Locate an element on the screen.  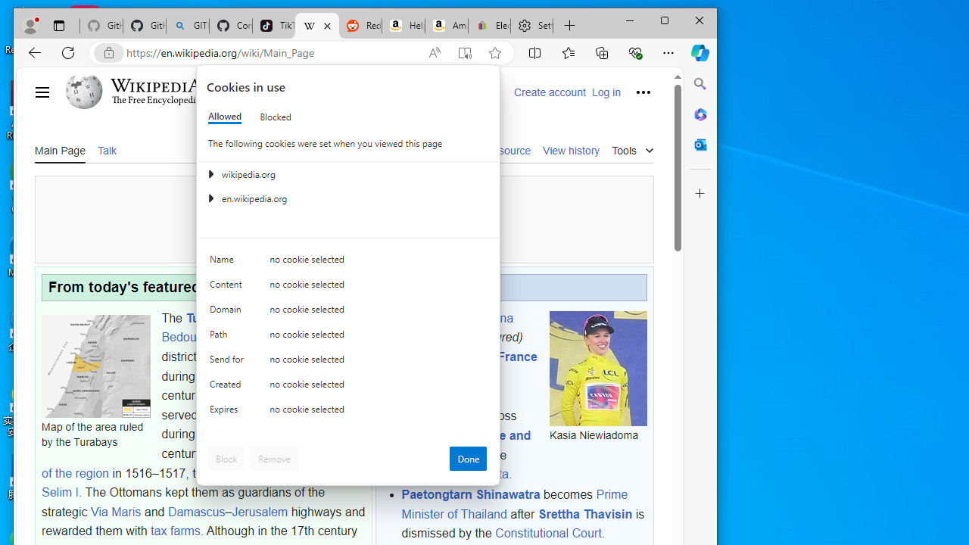
Allowed is located at coordinates (224, 117).